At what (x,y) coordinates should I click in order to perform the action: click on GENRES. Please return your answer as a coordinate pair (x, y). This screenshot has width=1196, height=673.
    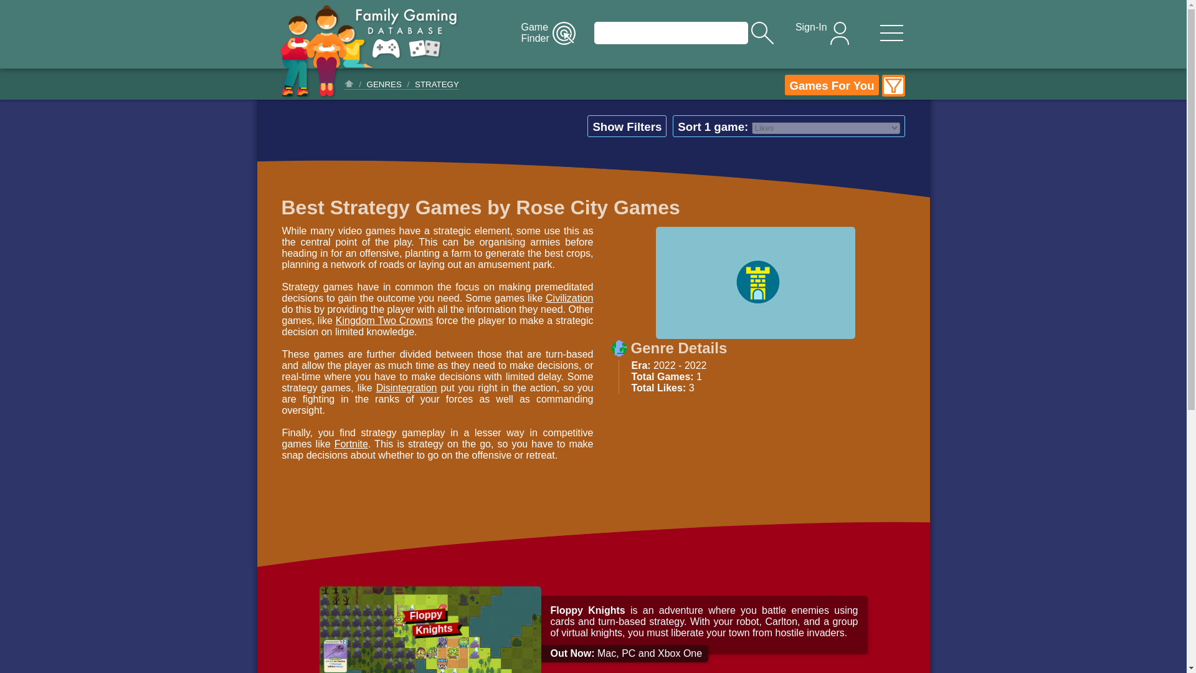
    Looking at the image, I should click on (820, 33).